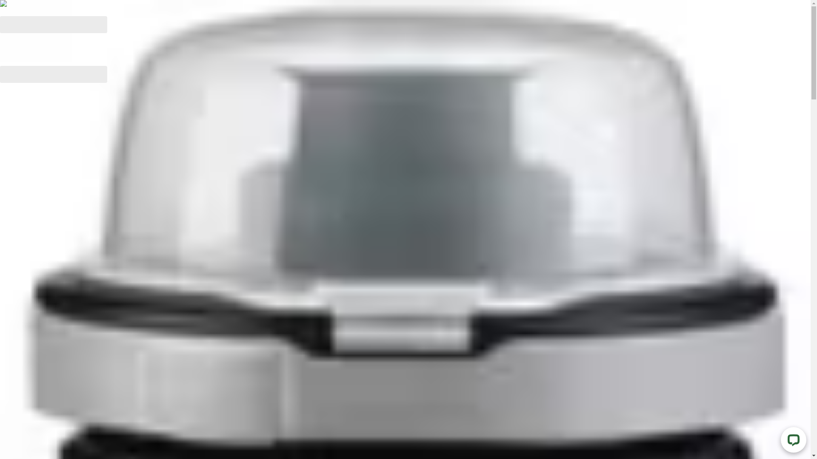 Image resolution: width=817 pixels, height=459 pixels. I want to click on Cycle, so click(32, 398).